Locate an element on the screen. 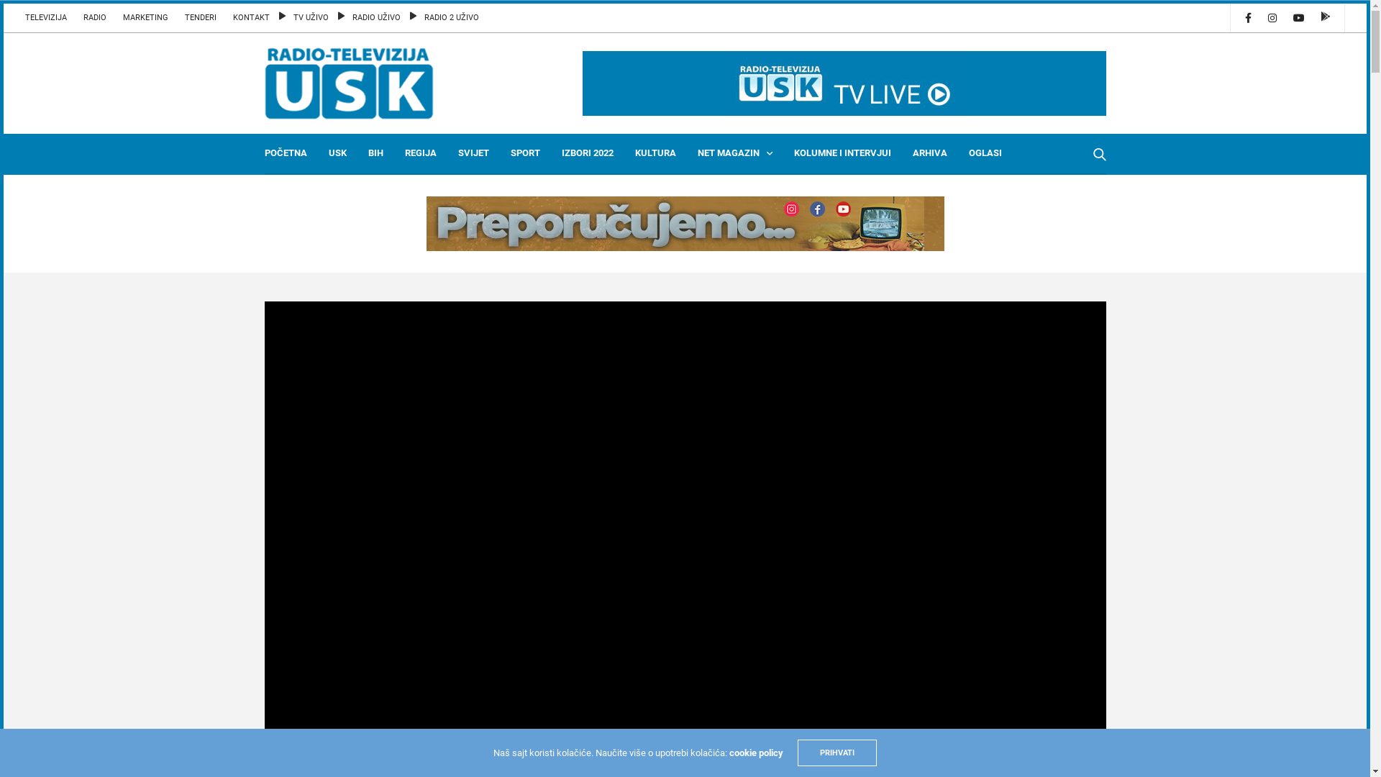 The height and width of the screenshot is (777, 1381). OGLASI is located at coordinates (985, 154).